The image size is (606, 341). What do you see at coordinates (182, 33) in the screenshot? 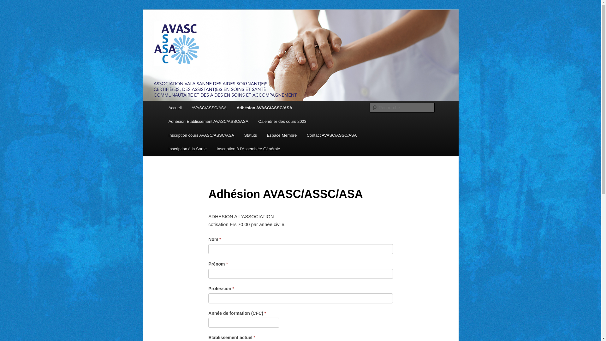
I see `AVASC` at bounding box center [182, 33].